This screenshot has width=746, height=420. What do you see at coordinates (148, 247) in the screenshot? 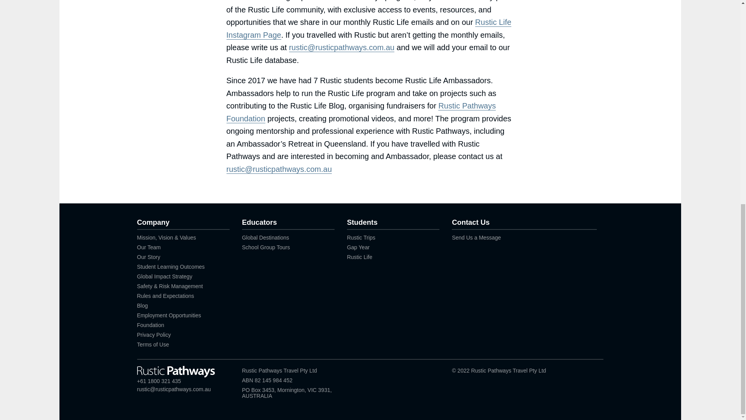
I see `Our Team` at bounding box center [148, 247].